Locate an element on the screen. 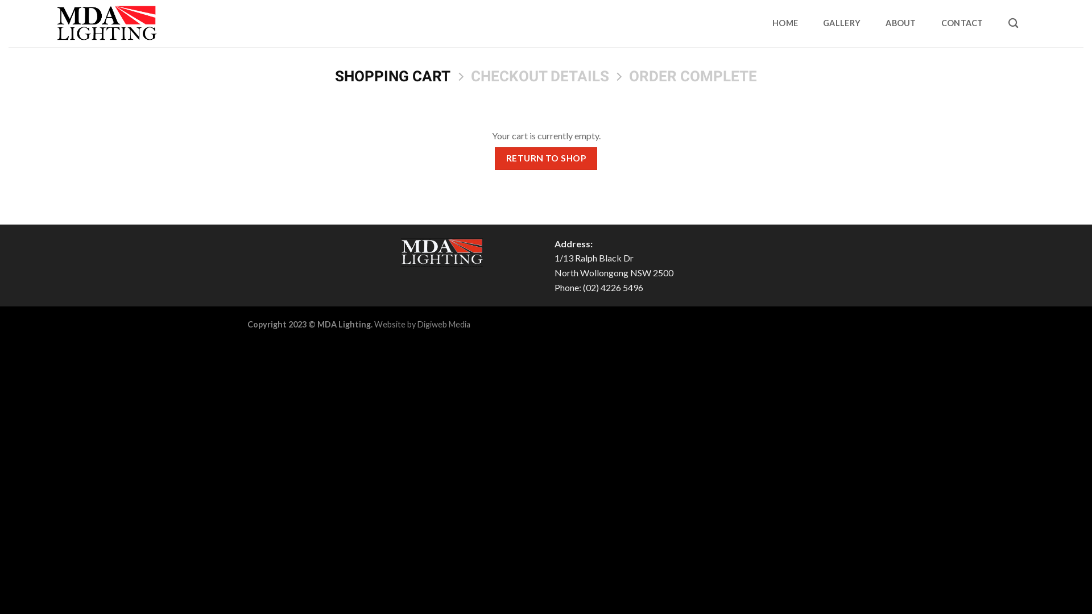 This screenshot has width=1092, height=614. ABOUT is located at coordinates (901, 23).